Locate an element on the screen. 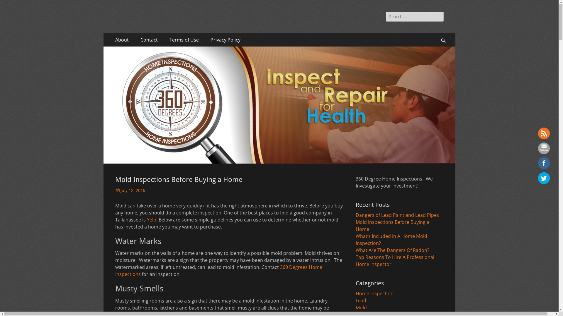  Top Reasons To Hire A Professional Home Inspector is located at coordinates (395, 261).